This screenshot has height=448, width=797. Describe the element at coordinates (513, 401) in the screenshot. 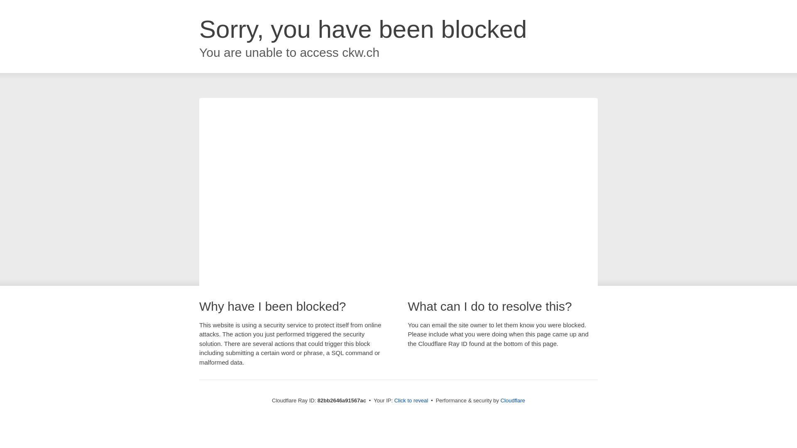

I see `Cloudflare` at that location.